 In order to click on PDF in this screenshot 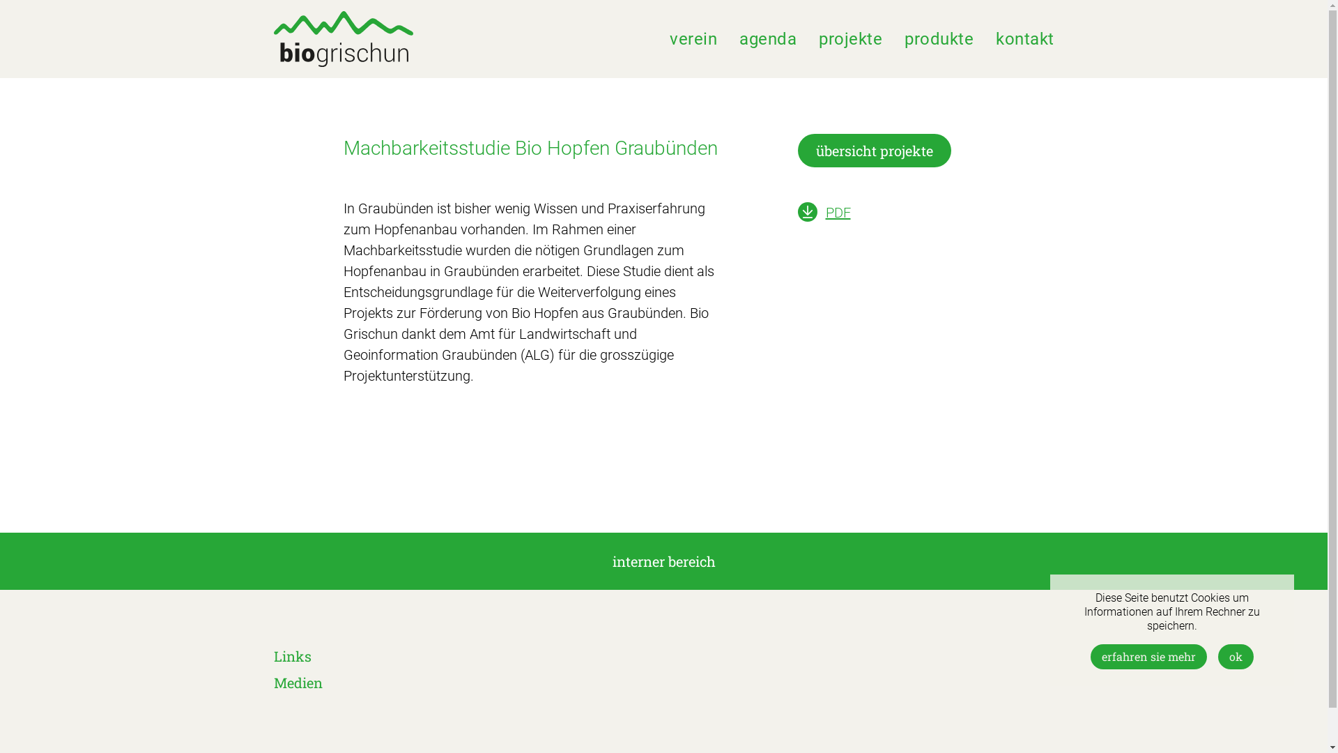, I will do `click(838, 213)`.